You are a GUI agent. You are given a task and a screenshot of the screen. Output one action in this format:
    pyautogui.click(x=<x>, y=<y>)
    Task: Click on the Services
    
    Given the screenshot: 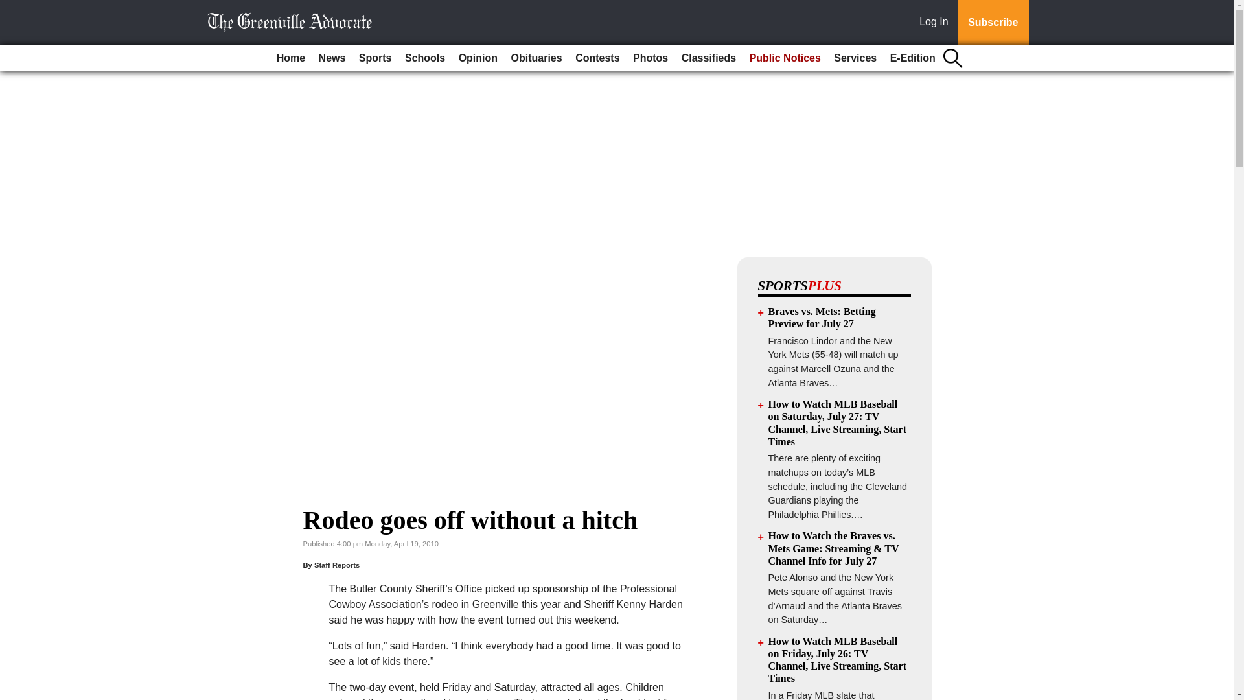 What is the action you would take?
    pyautogui.click(x=855, y=58)
    